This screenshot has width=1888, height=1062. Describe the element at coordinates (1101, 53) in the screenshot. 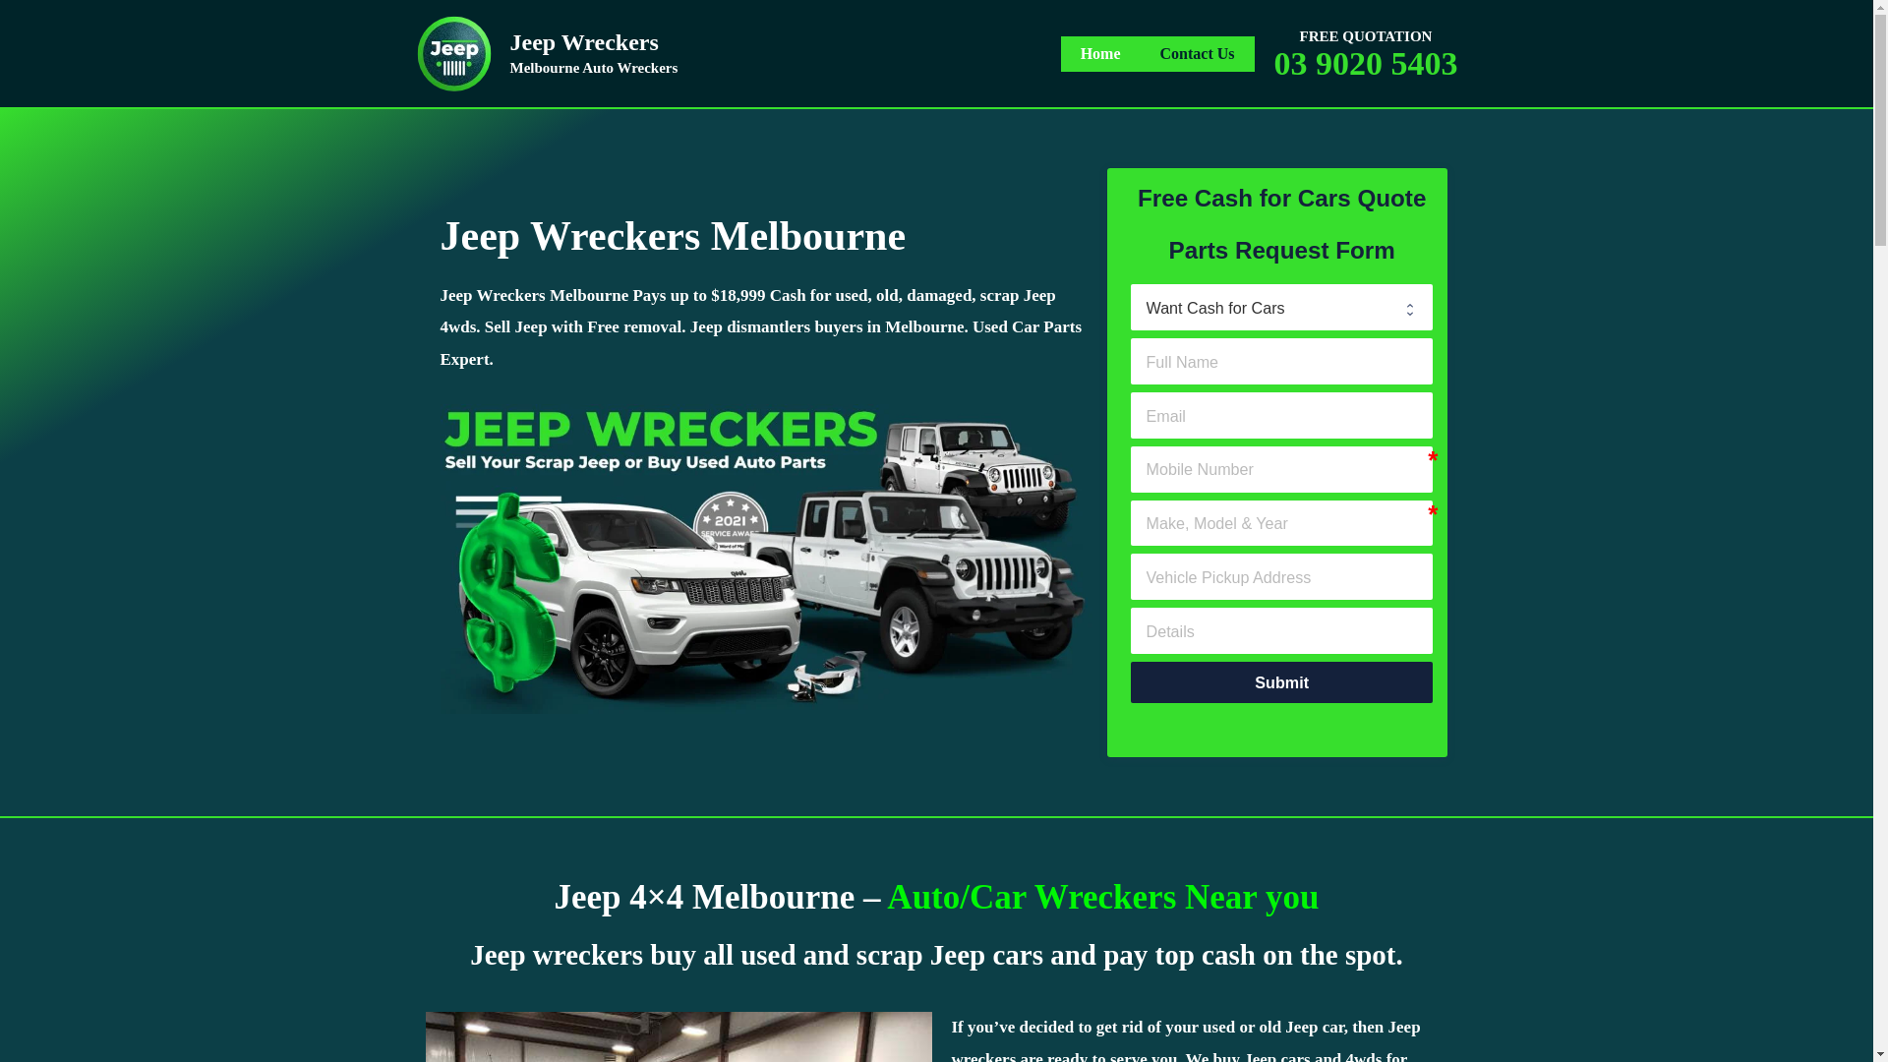

I see `Home` at that location.